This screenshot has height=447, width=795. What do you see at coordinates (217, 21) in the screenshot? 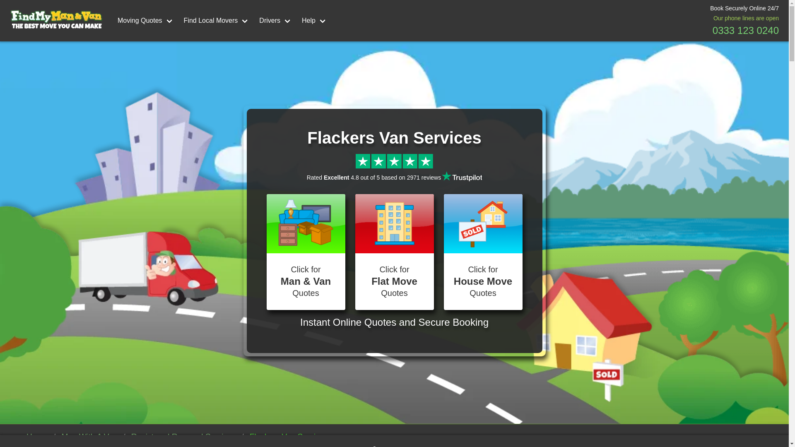
I see `Find Local Movers` at bounding box center [217, 21].